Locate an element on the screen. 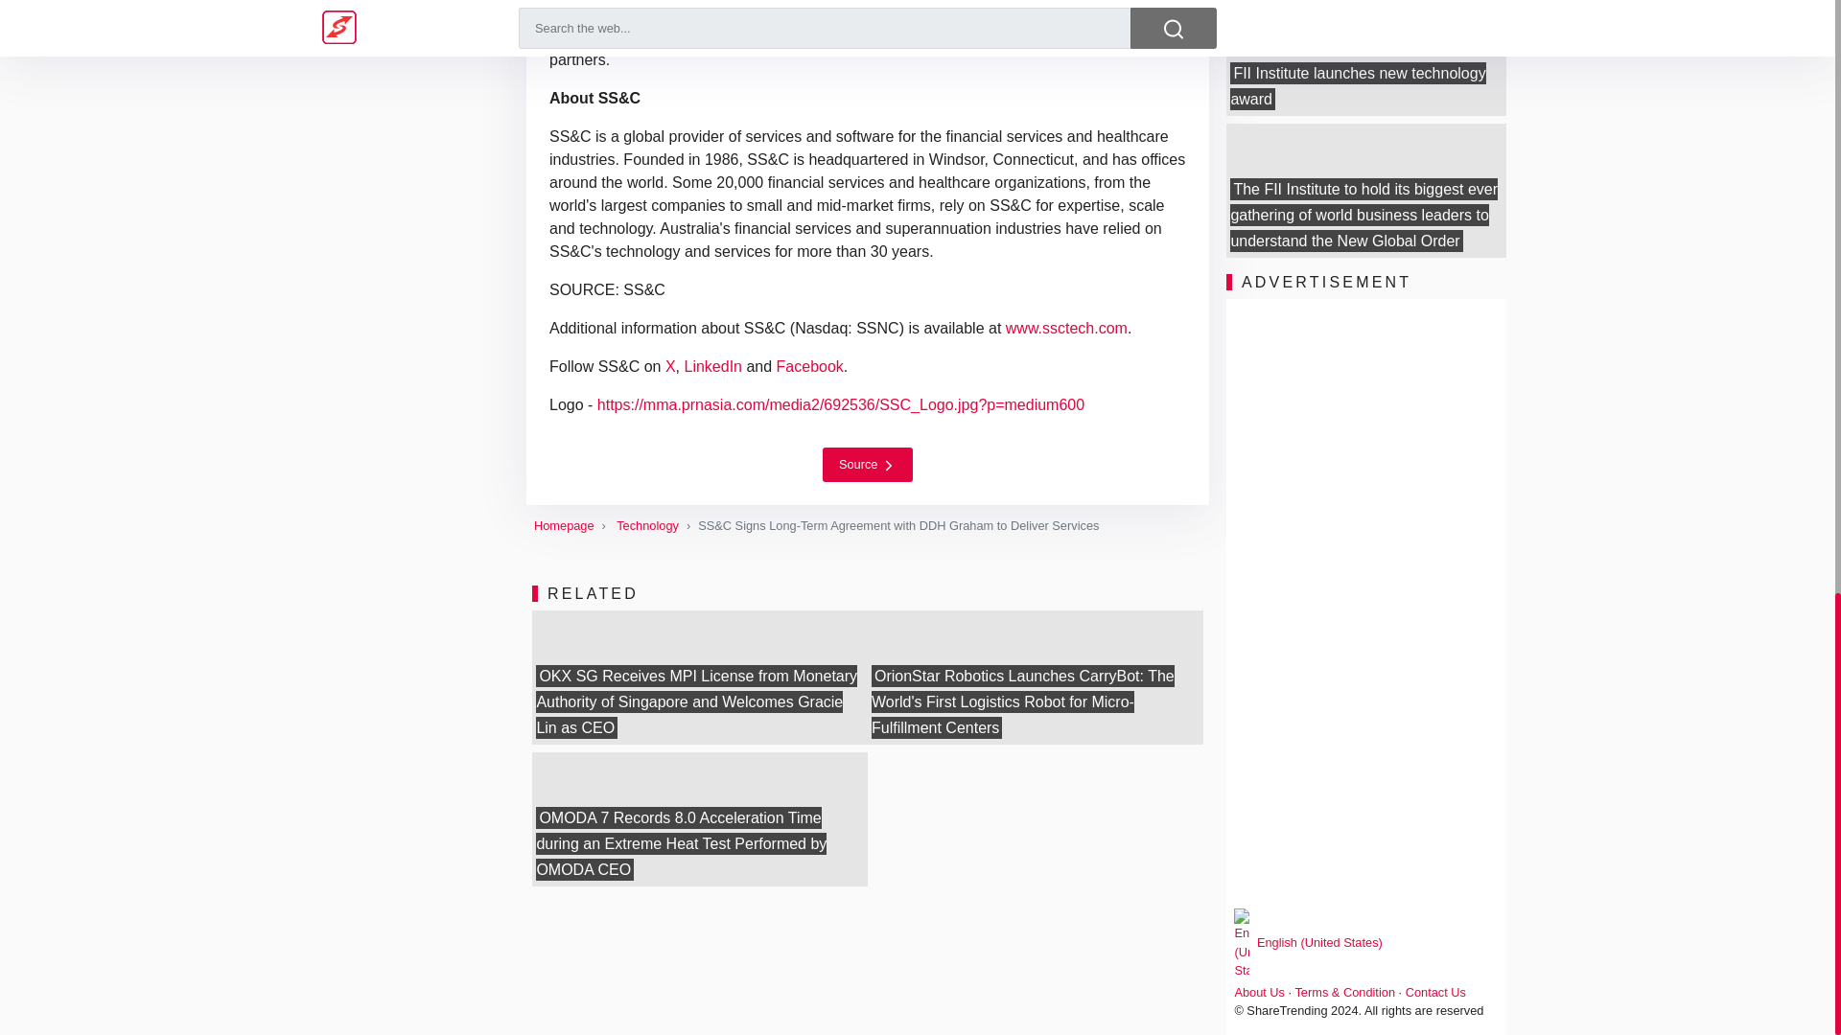 The image size is (1841, 1035). LinkedIn is located at coordinates (713, 366).